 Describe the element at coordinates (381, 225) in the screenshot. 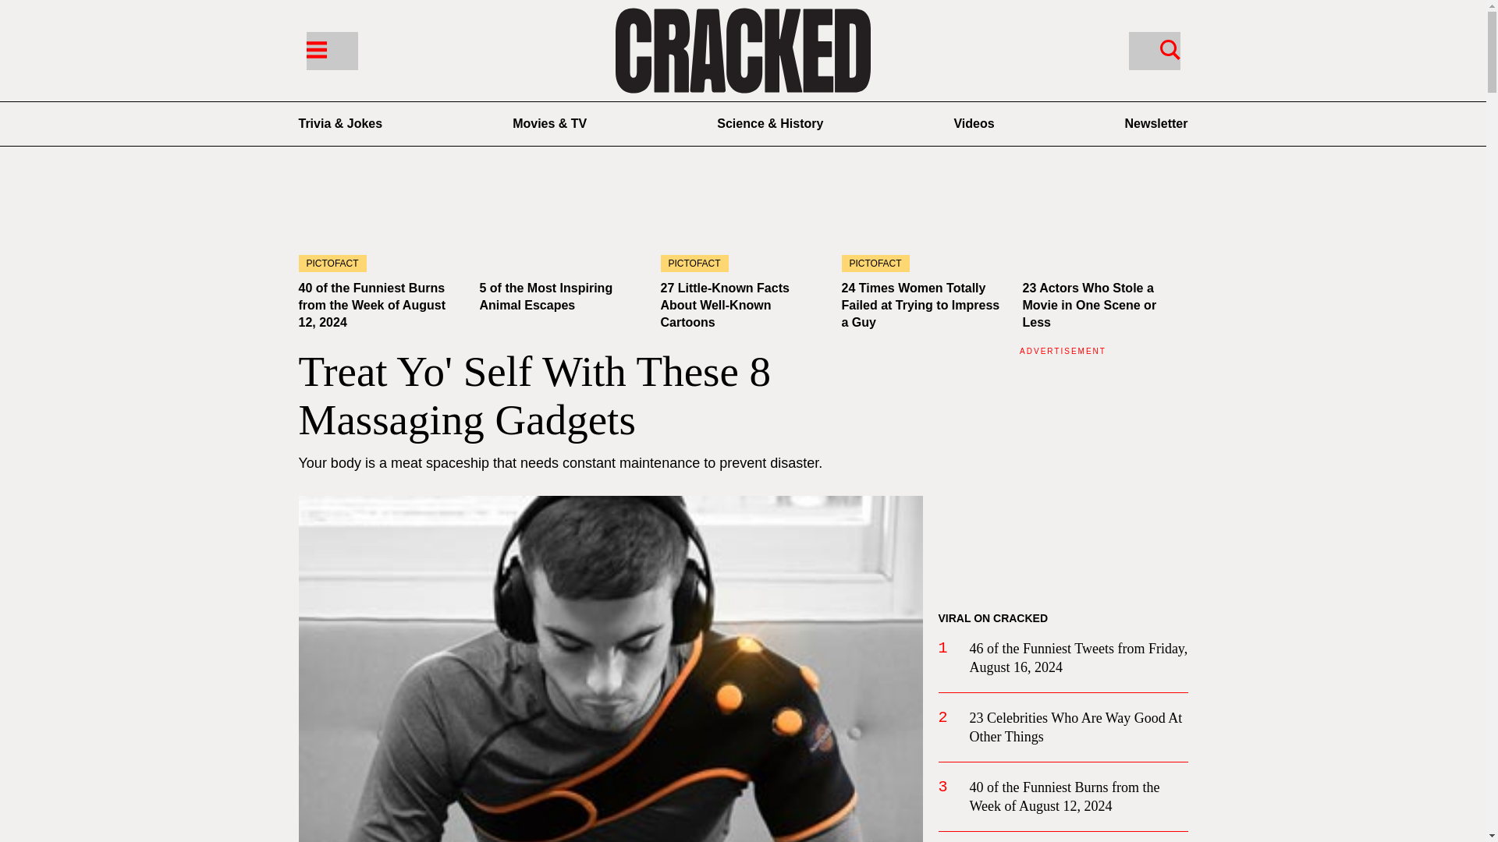

I see `40 of the Funniest Burns from the Week of August 12, 2024` at that location.